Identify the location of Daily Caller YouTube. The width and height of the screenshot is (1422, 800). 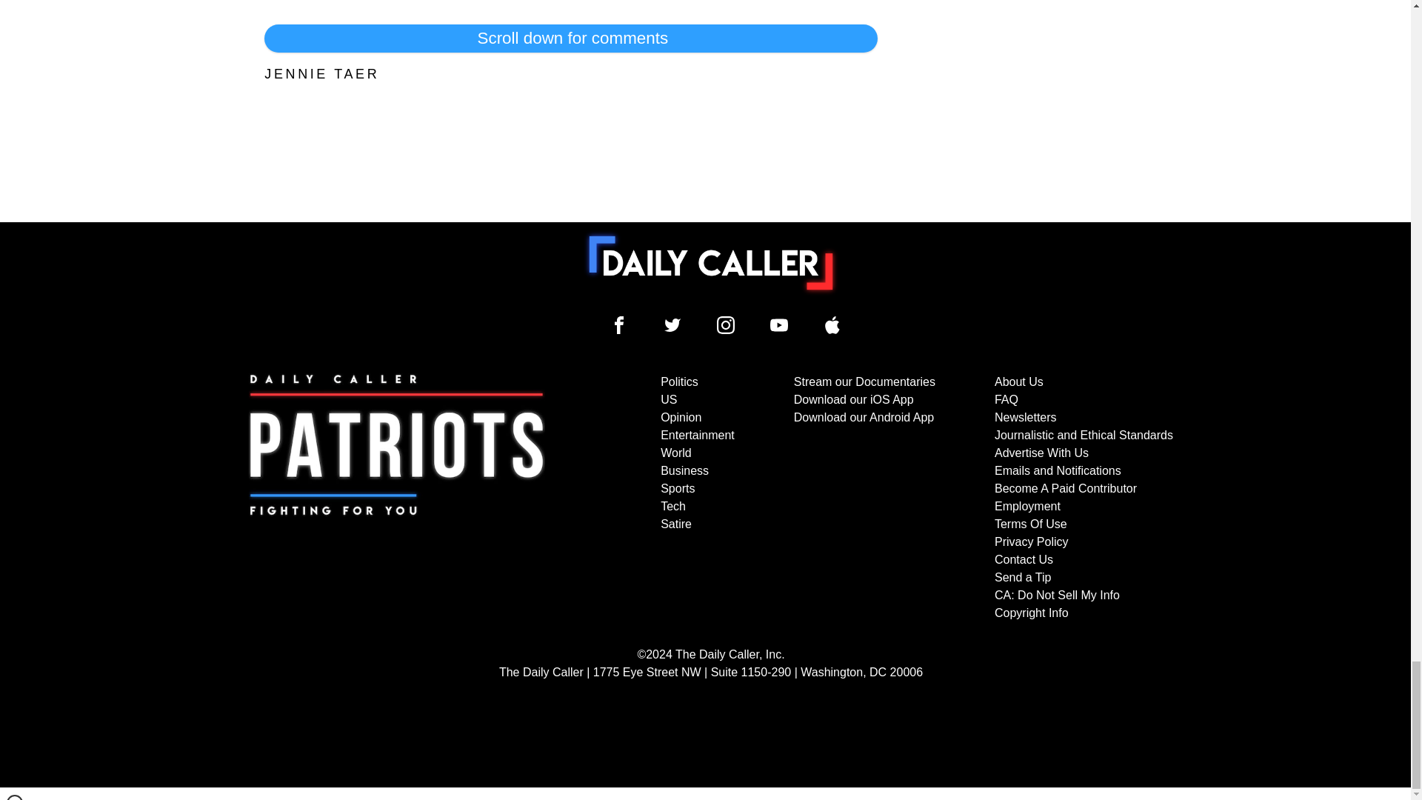
(832, 324).